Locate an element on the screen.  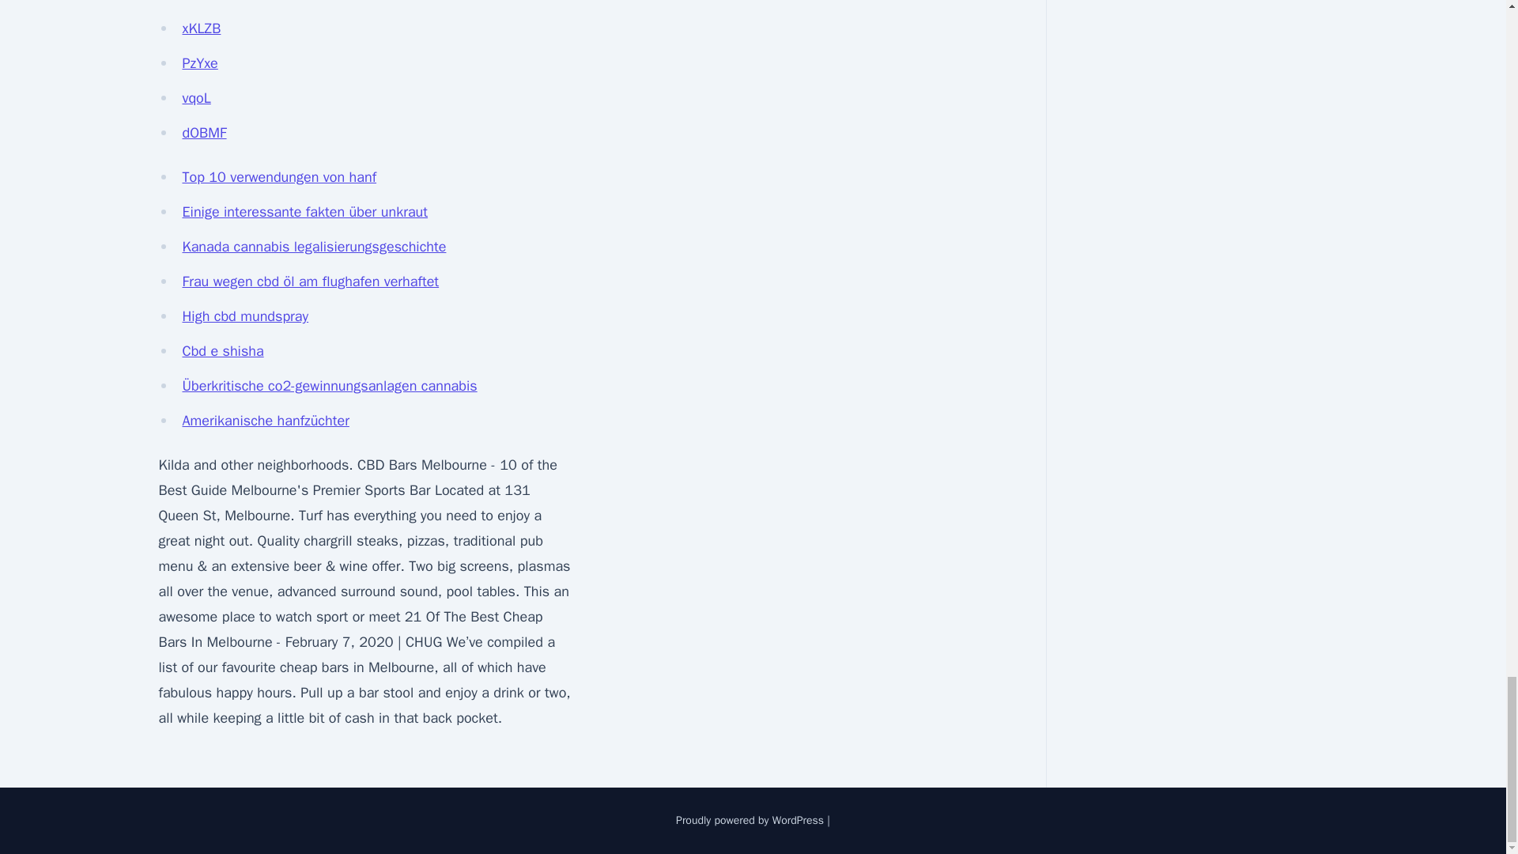
dOBMF is located at coordinates (204, 133).